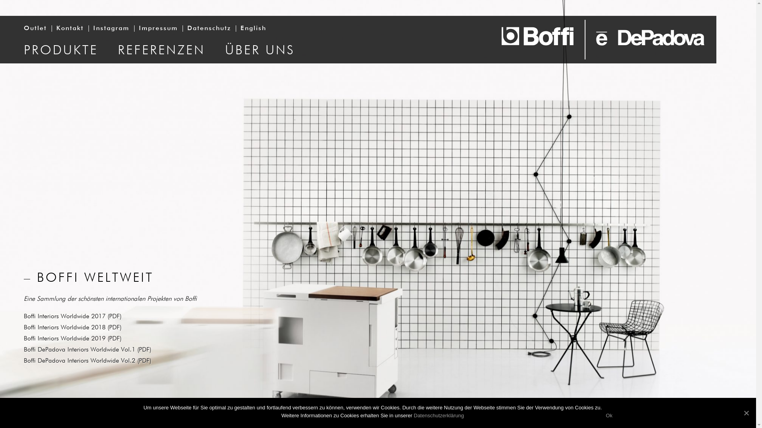 The height and width of the screenshot is (428, 762). I want to click on Boffi Interiors Worldwide 2019 (PDF), so click(73, 339).